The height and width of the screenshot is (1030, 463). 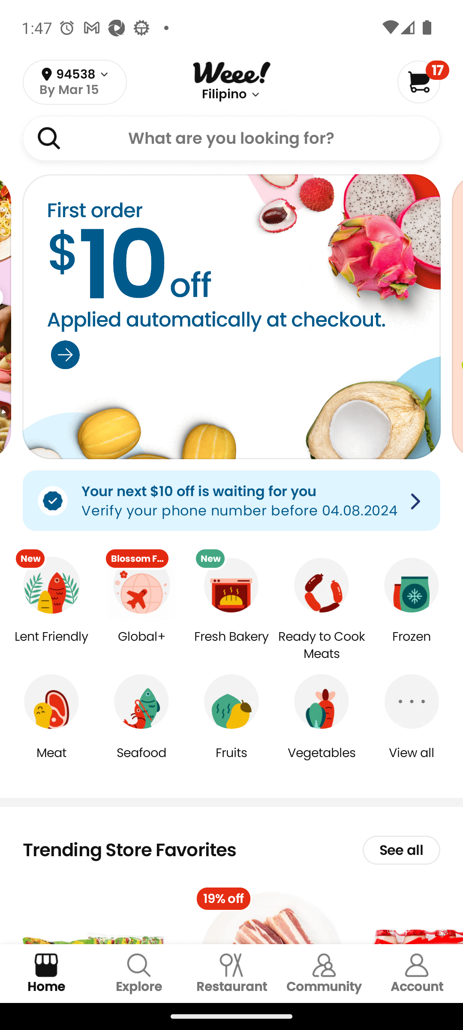 What do you see at coordinates (231, 645) in the screenshot?
I see `Fresh Bakery` at bounding box center [231, 645].